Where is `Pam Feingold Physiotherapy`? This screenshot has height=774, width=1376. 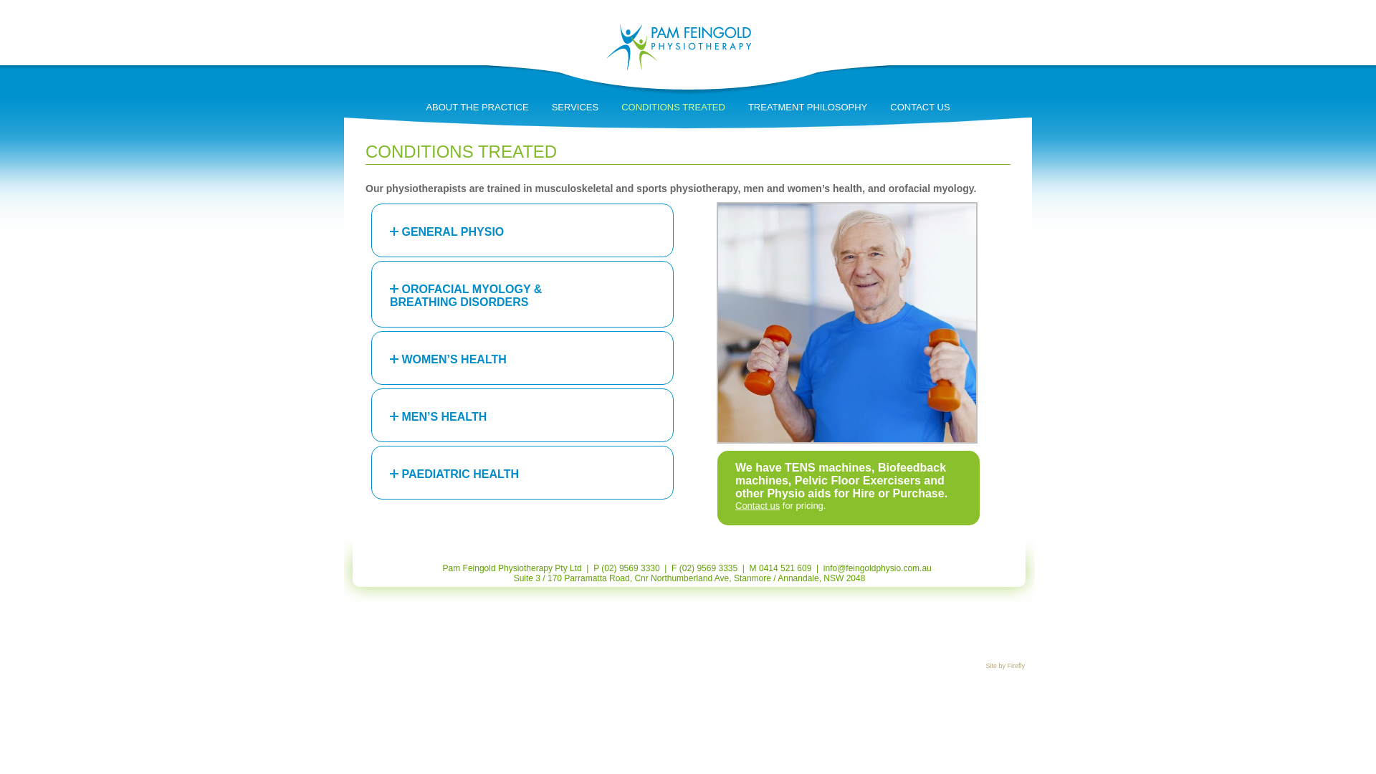
Pam Feingold Physiotherapy is located at coordinates (688, 91).